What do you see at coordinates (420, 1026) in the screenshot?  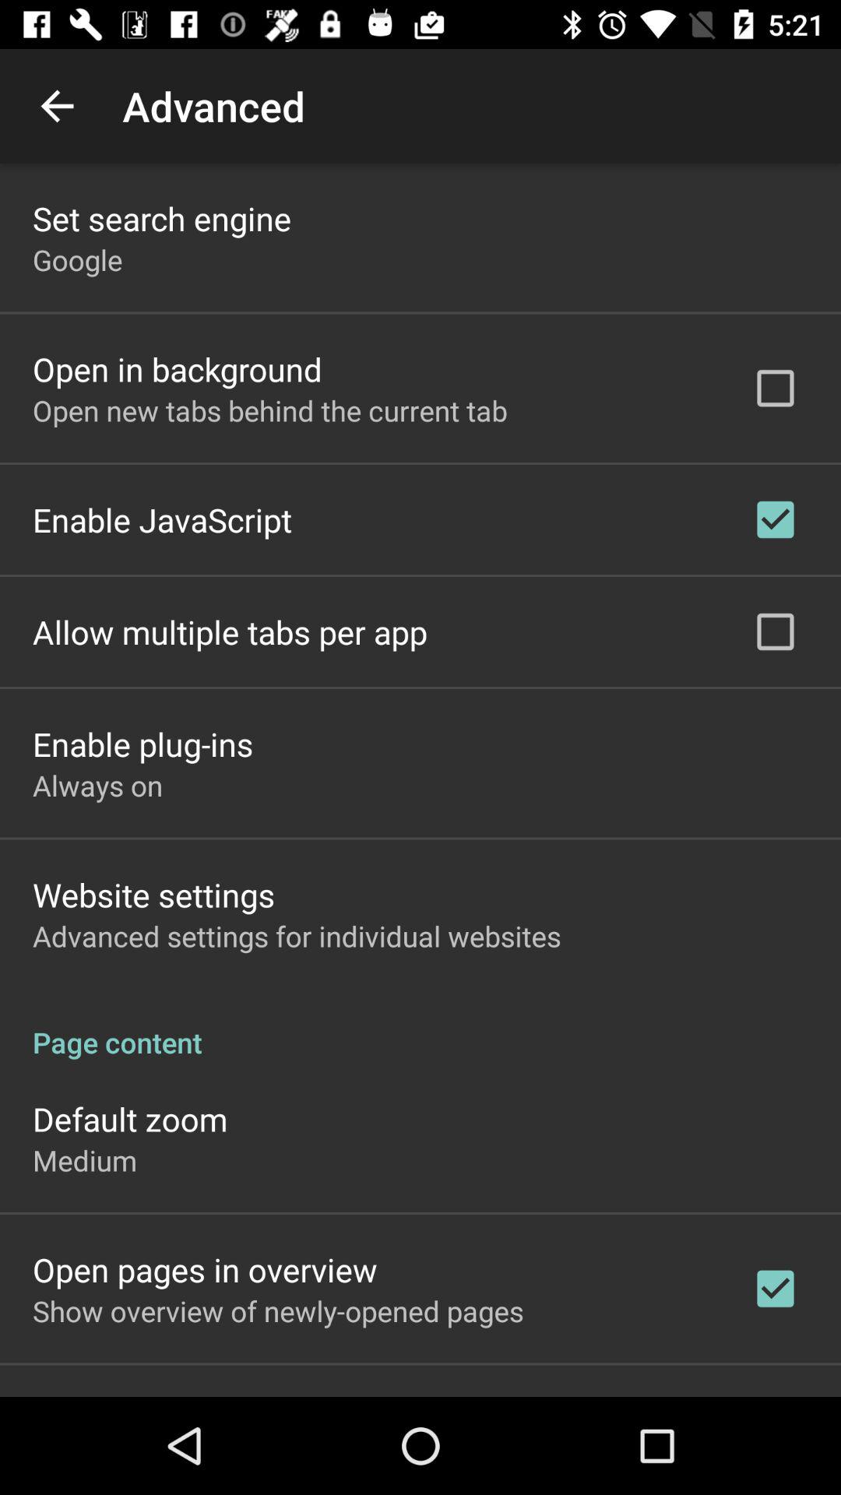 I see `select page content item` at bounding box center [420, 1026].